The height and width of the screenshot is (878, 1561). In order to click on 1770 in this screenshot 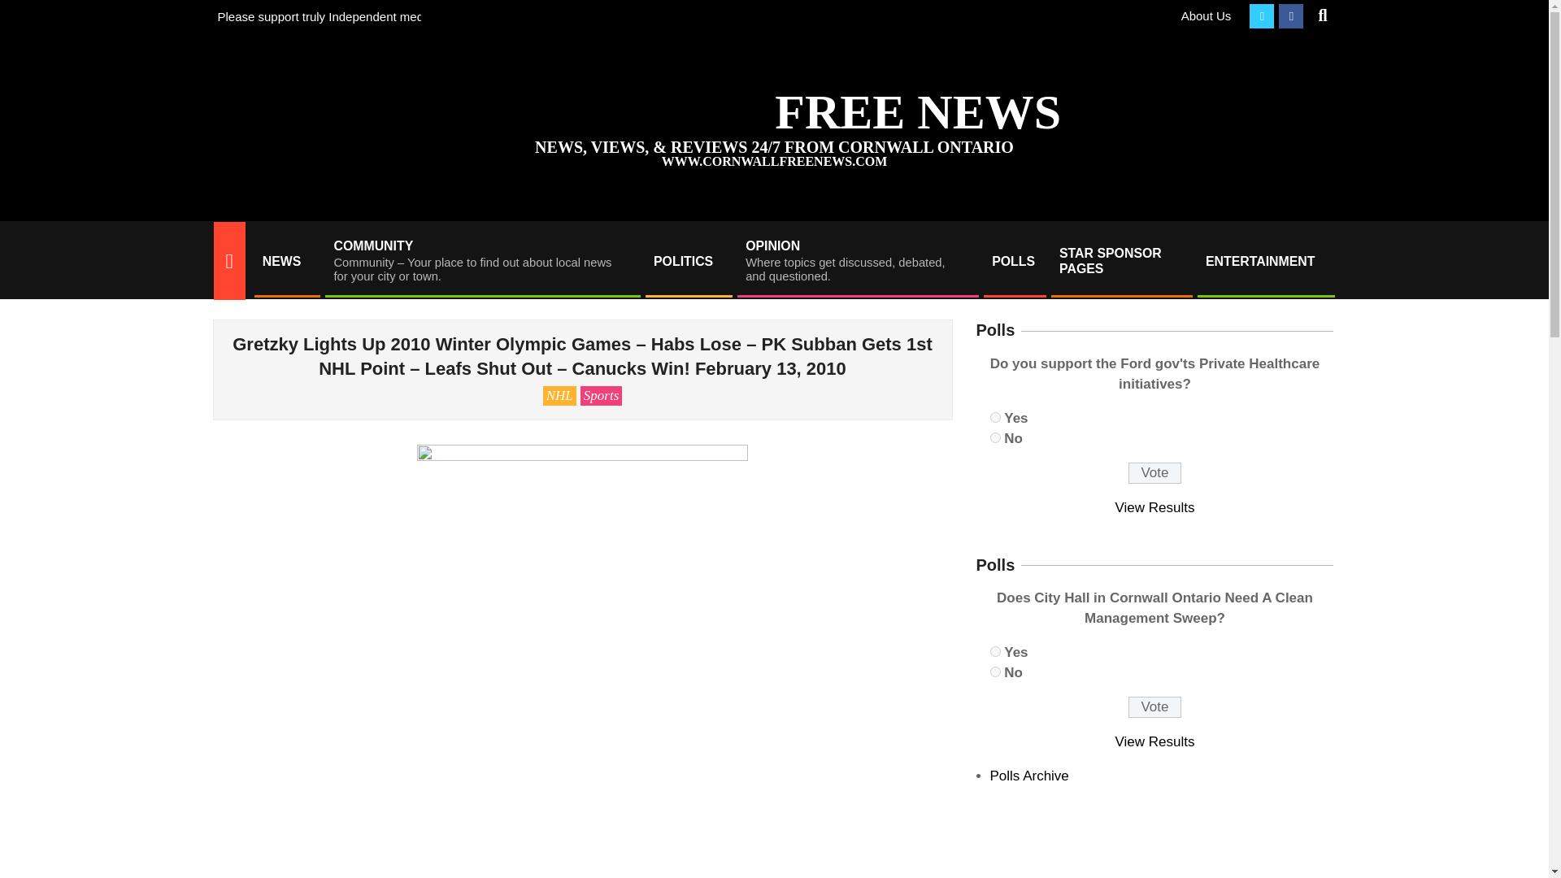, I will do `click(995, 650)`.